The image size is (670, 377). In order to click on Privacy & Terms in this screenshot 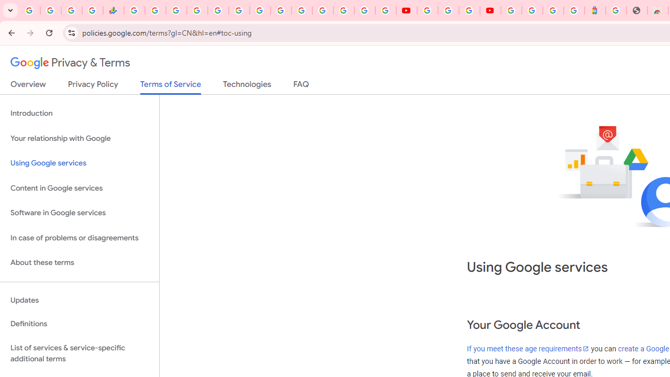, I will do `click(70, 63)`.